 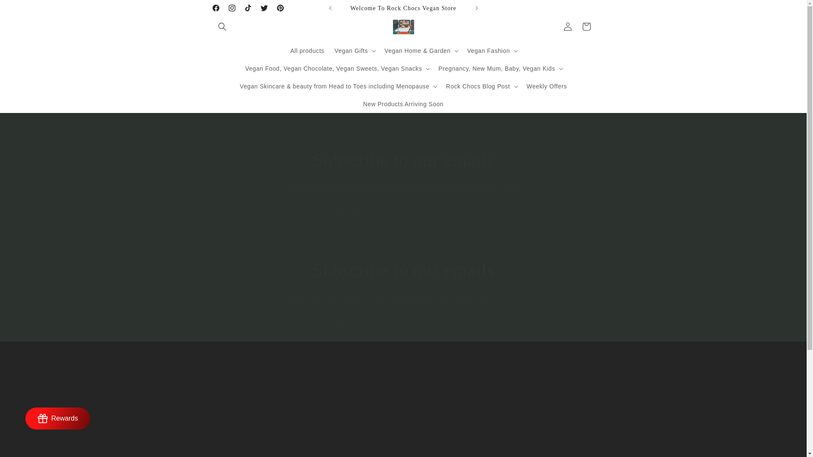 What do you see at coordinates (403, 270) in the screenshot?
I see `Subscribe to our emails` at bounding box center [403, 270].